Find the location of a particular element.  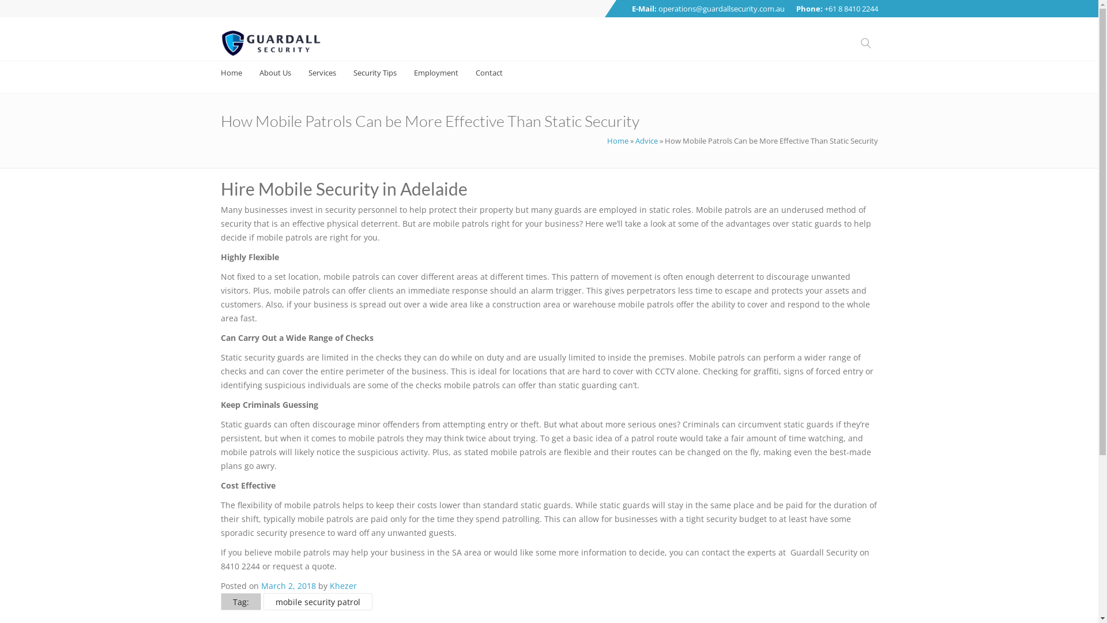

Advice is located at coordinates (647, 141).